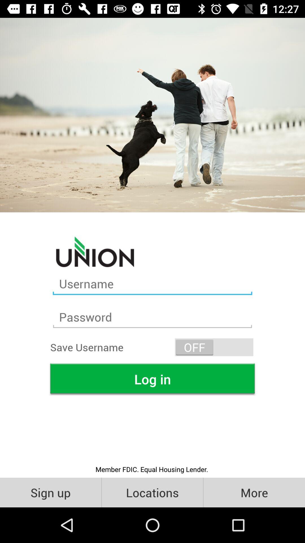  What do you see at coordinates (214, 347) in the screenshot?
I see `tap icon to the right of save username` at bounding box center [214, 347].